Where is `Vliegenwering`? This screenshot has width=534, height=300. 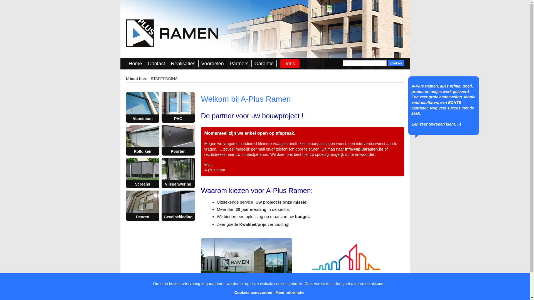
Vliegenwering is located at coordinates (178, 173).